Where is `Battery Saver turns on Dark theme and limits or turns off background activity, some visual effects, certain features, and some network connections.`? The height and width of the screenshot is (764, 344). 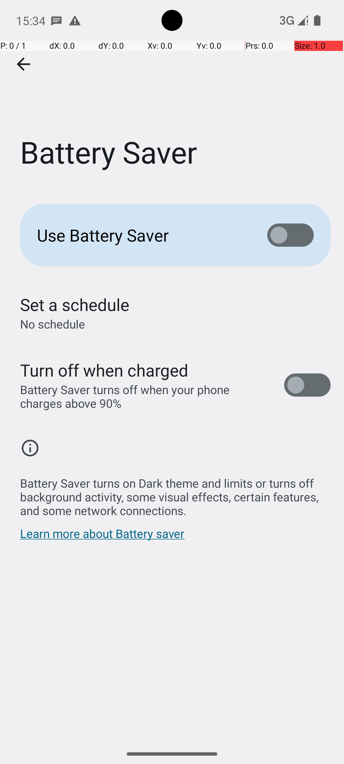
Battery Saver turns on Dark theme and limits or turns off background activity, some visual effects, certain features, and some network connections. is located at coordinates (175, 493).